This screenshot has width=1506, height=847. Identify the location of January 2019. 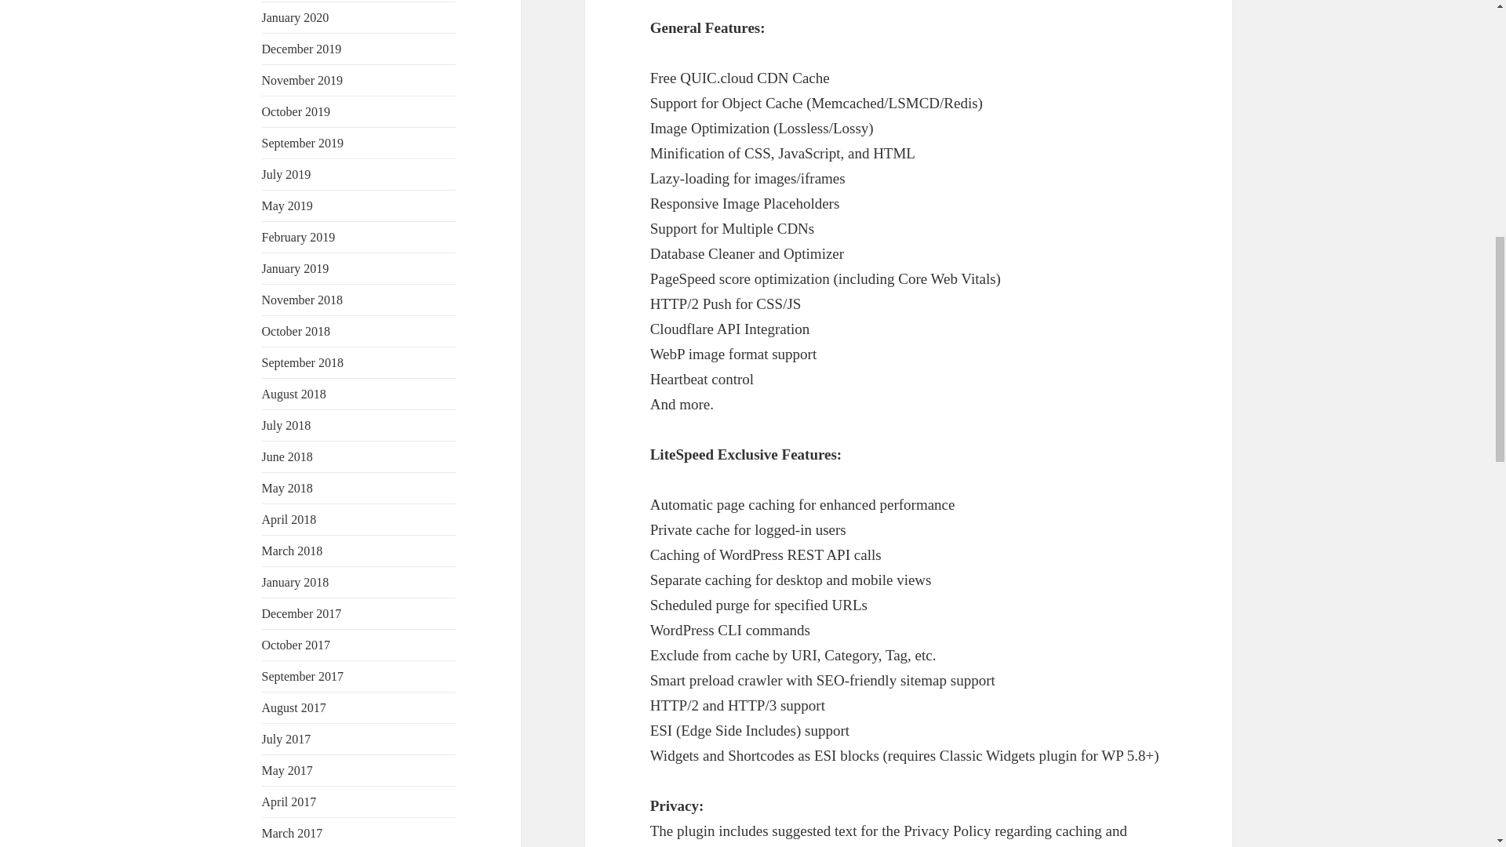
(296, 268).